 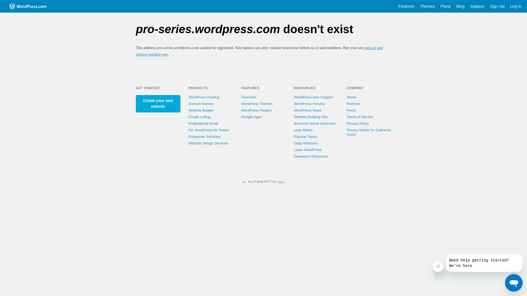 I want to click on WordPress Forums, so click(x=309, y=104).